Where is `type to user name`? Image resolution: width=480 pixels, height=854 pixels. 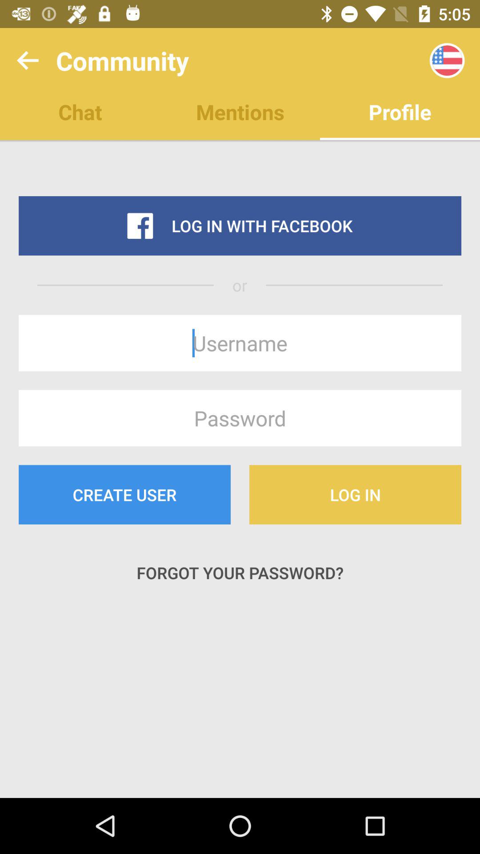 type to user name is located at coordinates (240, 343).